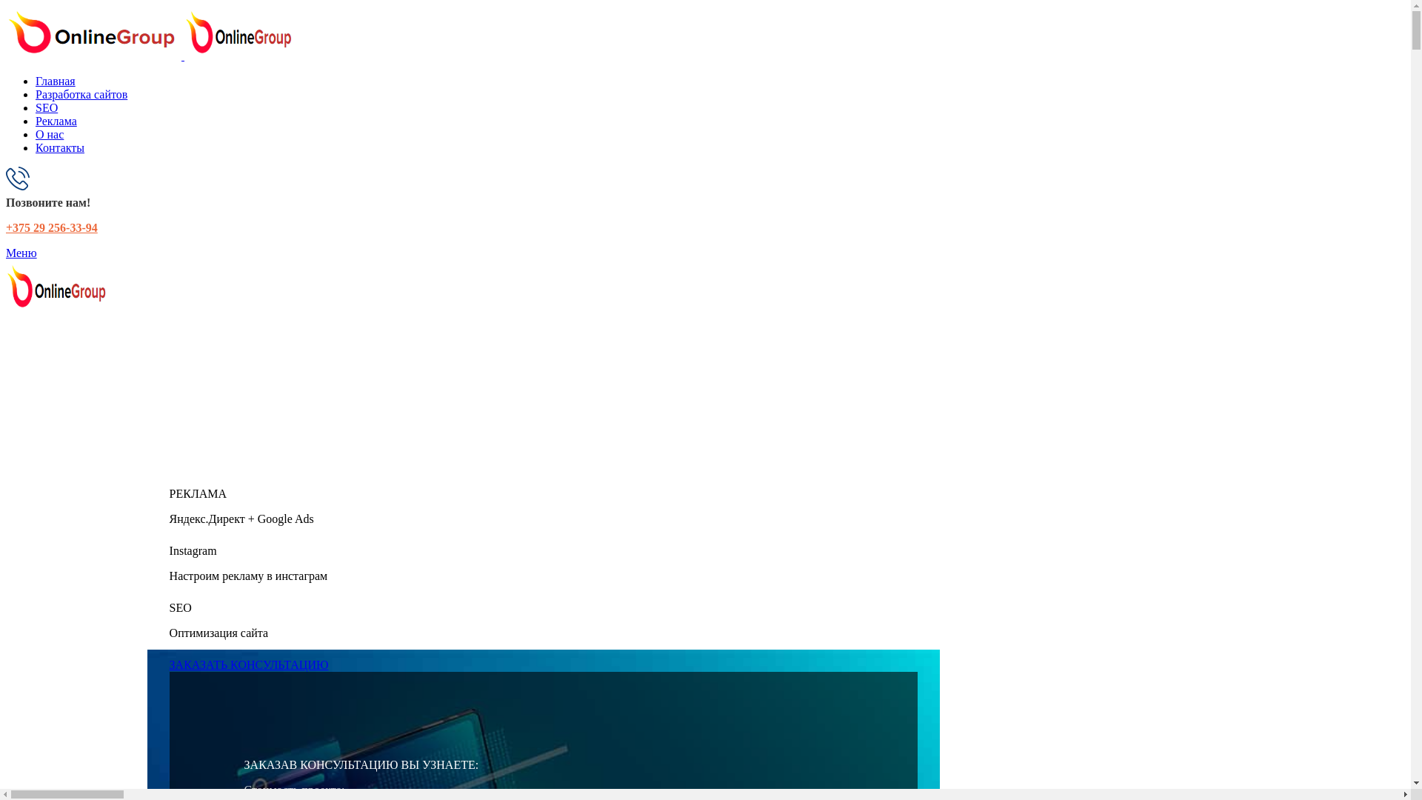 This screenshot has width=1422, height=800. Describe the element at coordinates (47, 108) in the screenshot. I see `SEO` at that location.